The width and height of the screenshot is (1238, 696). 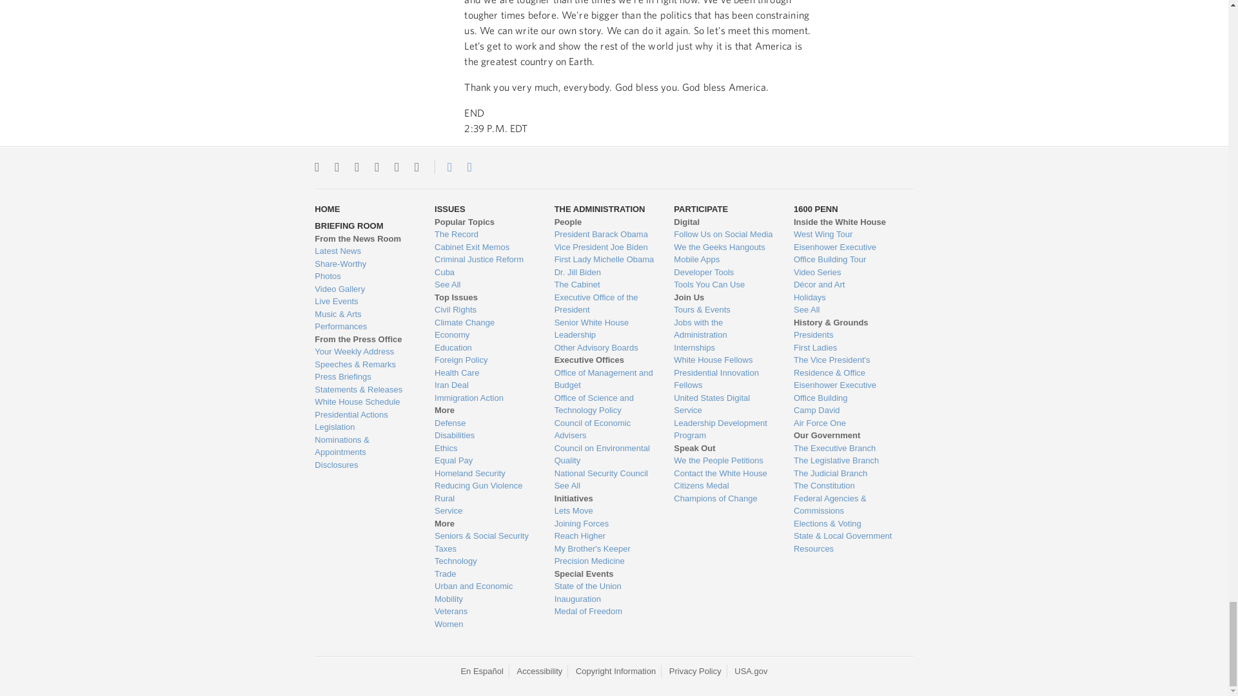 What do you see at coordinates (364, 251) in the screenshot?
I see `Read the latest blog posts from 1600 Pennsylvania Ave` at bounding box center [364, 251].